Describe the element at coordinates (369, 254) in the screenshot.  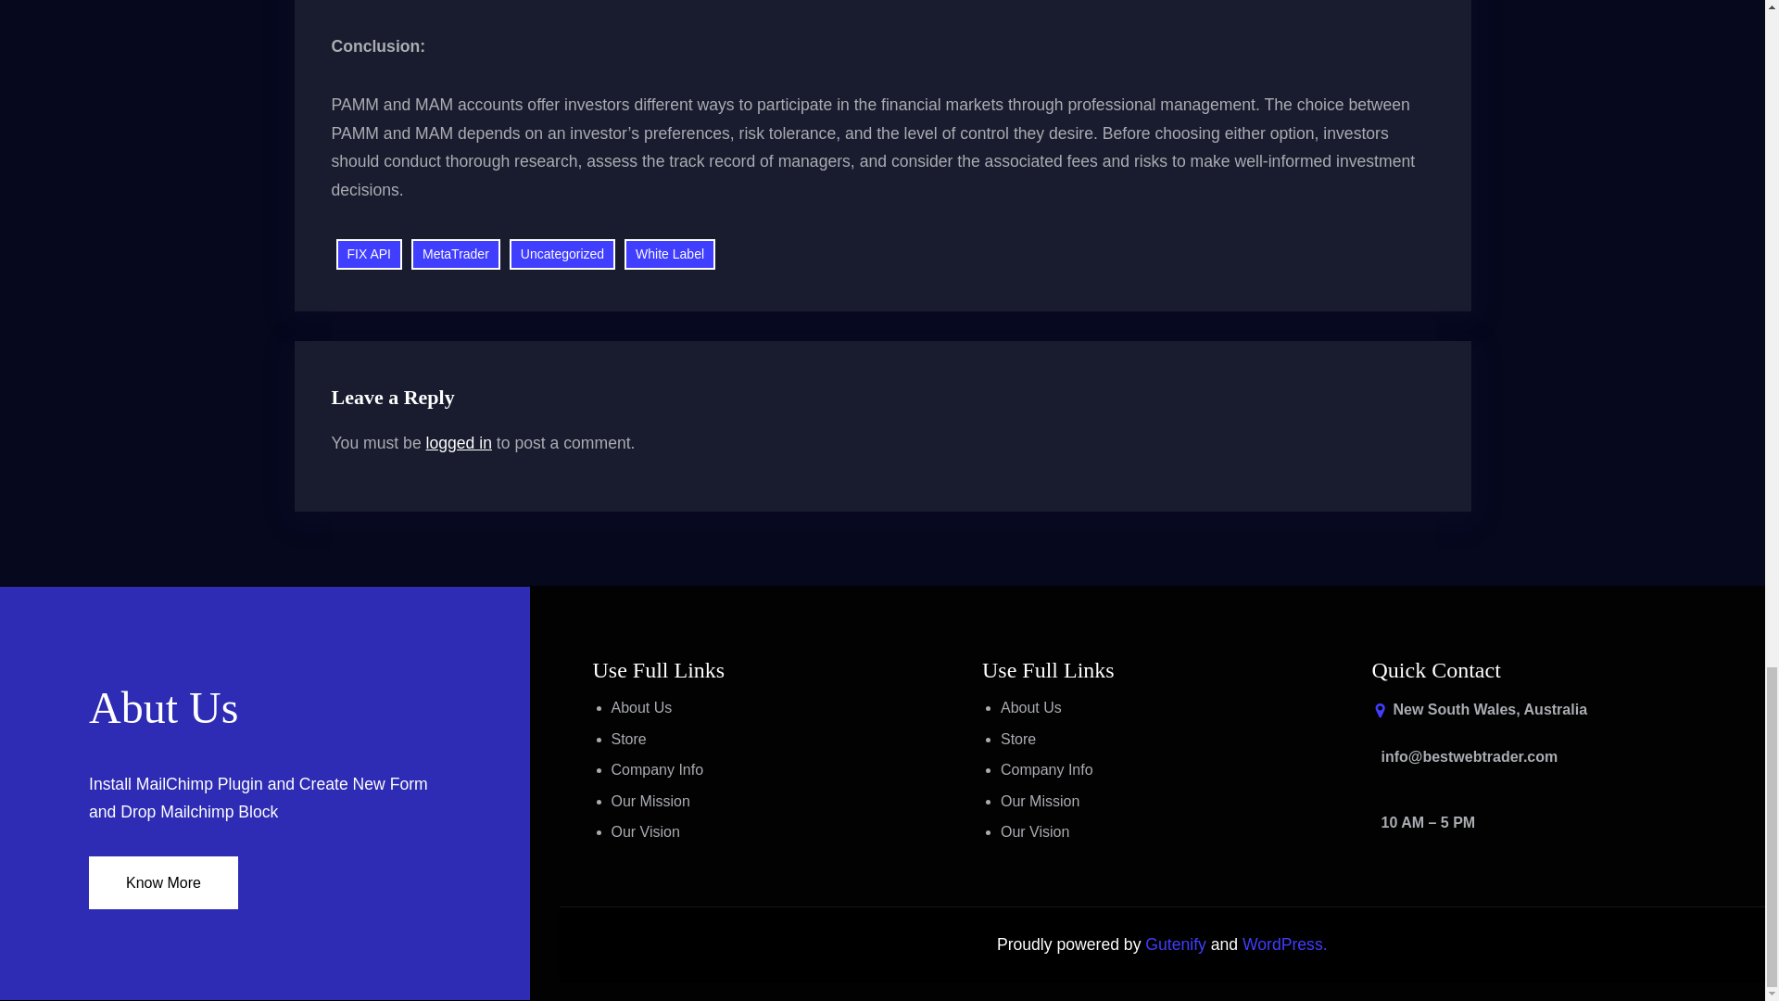
I see `FIX API` at that location.